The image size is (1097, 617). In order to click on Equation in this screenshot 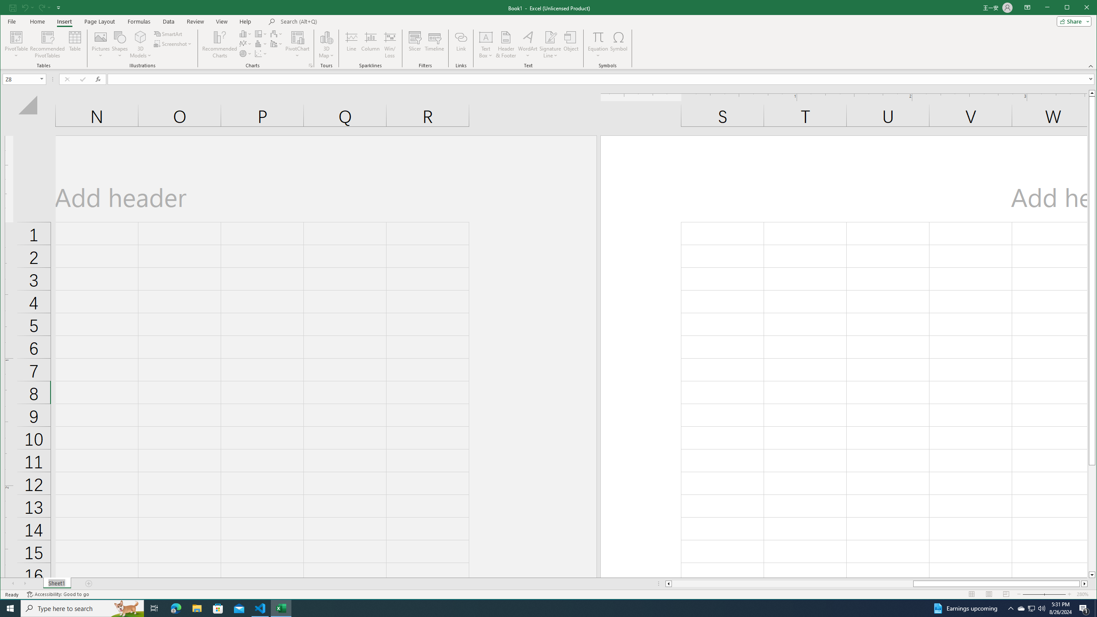, I will do `click(597, 45)`.